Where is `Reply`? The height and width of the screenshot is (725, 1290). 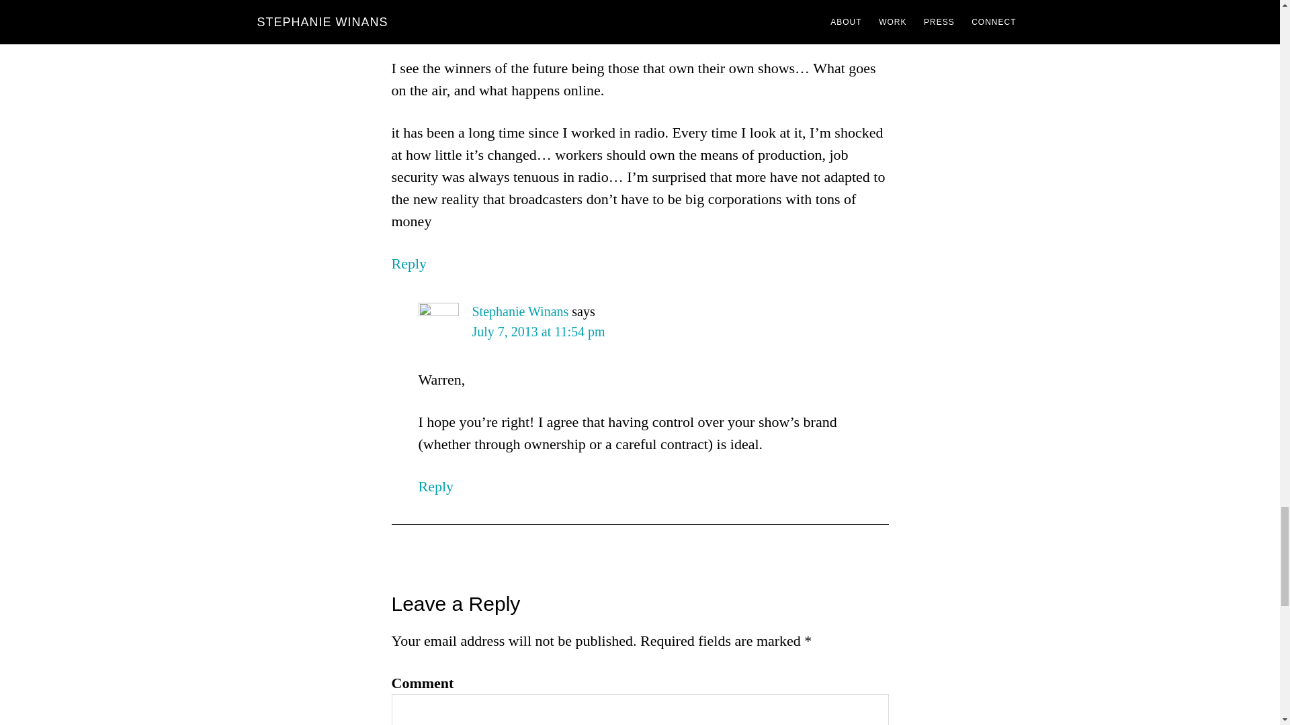
Reply is located at coordinates (408, 263).